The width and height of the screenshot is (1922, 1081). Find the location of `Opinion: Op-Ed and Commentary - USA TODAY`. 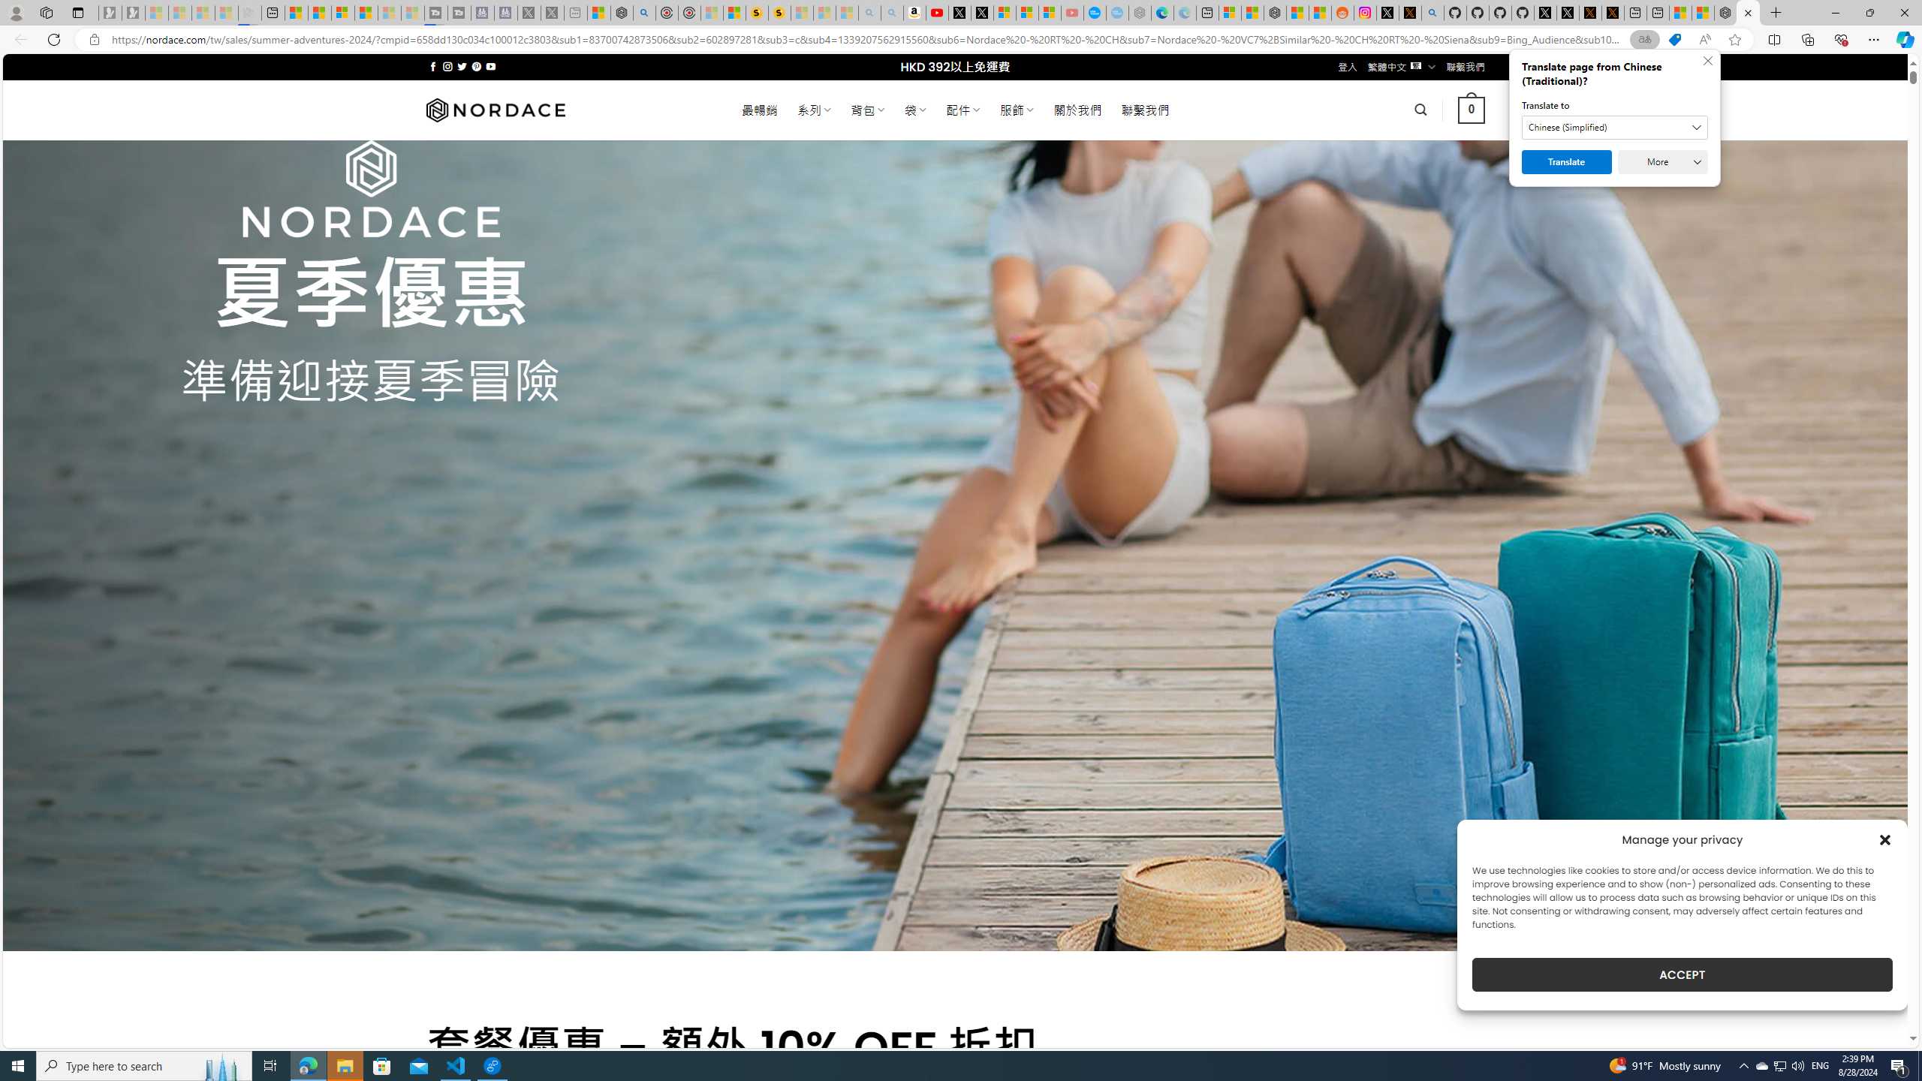

Opinion: Op-Ed and Commentary - USA TODAY is located at coordinates (1095, 13).